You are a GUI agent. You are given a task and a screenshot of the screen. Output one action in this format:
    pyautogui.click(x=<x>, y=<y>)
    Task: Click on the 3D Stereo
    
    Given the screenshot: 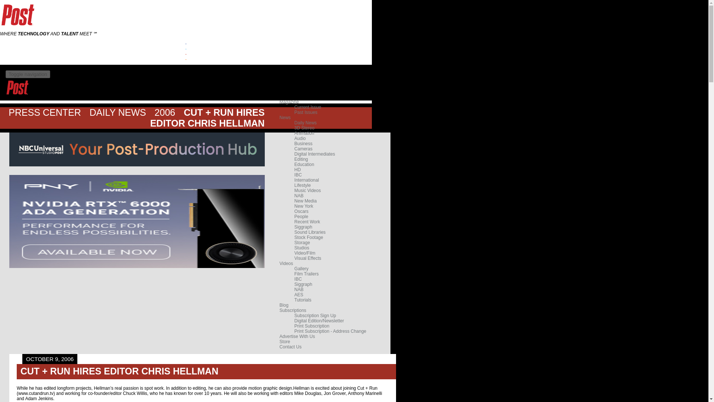 What is the action you would take?
    pyautogui.click(x=304, y=128)
    